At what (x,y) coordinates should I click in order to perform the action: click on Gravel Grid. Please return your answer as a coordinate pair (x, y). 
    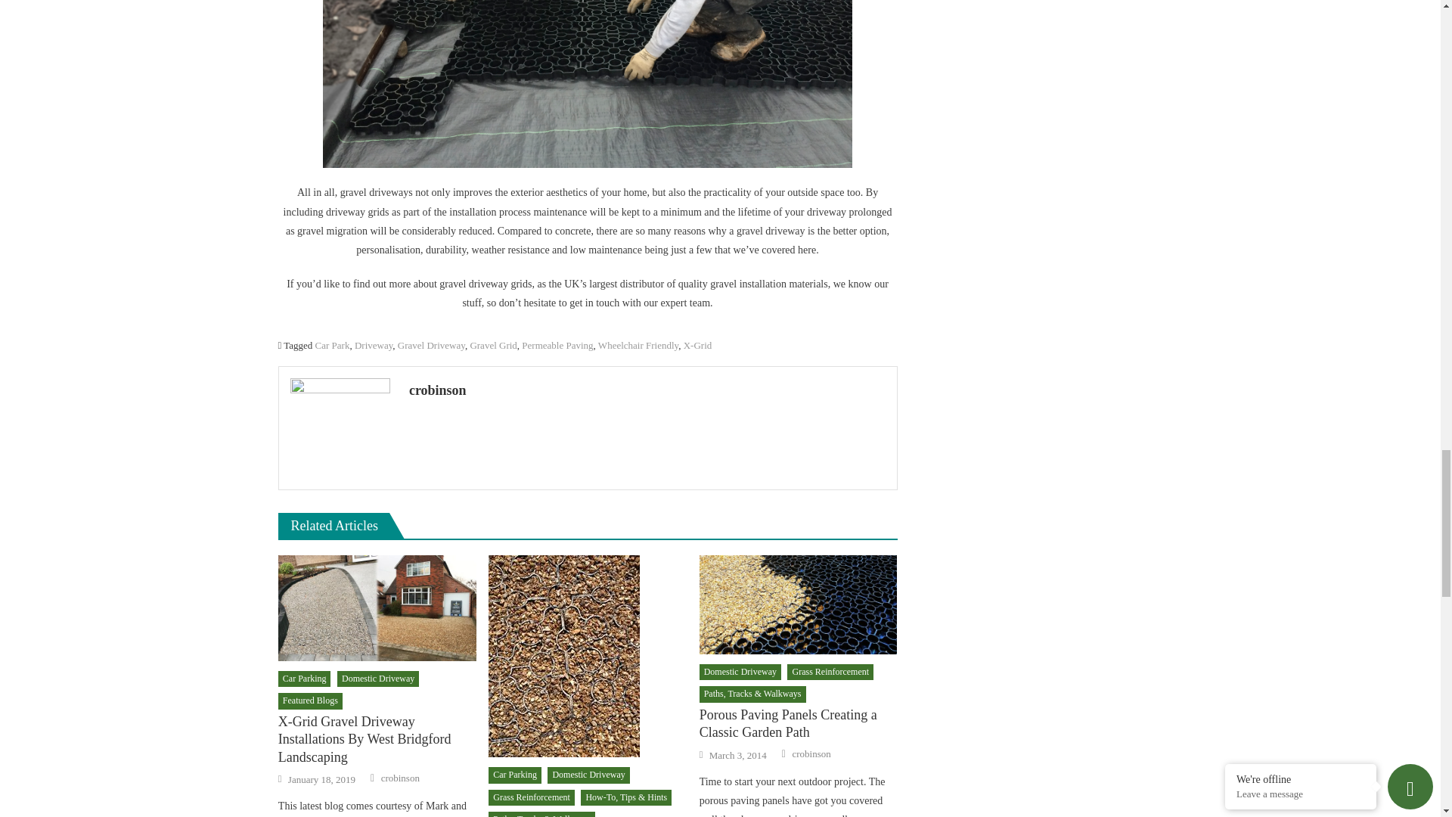
    Looking at the image, I should click on (493, 345).